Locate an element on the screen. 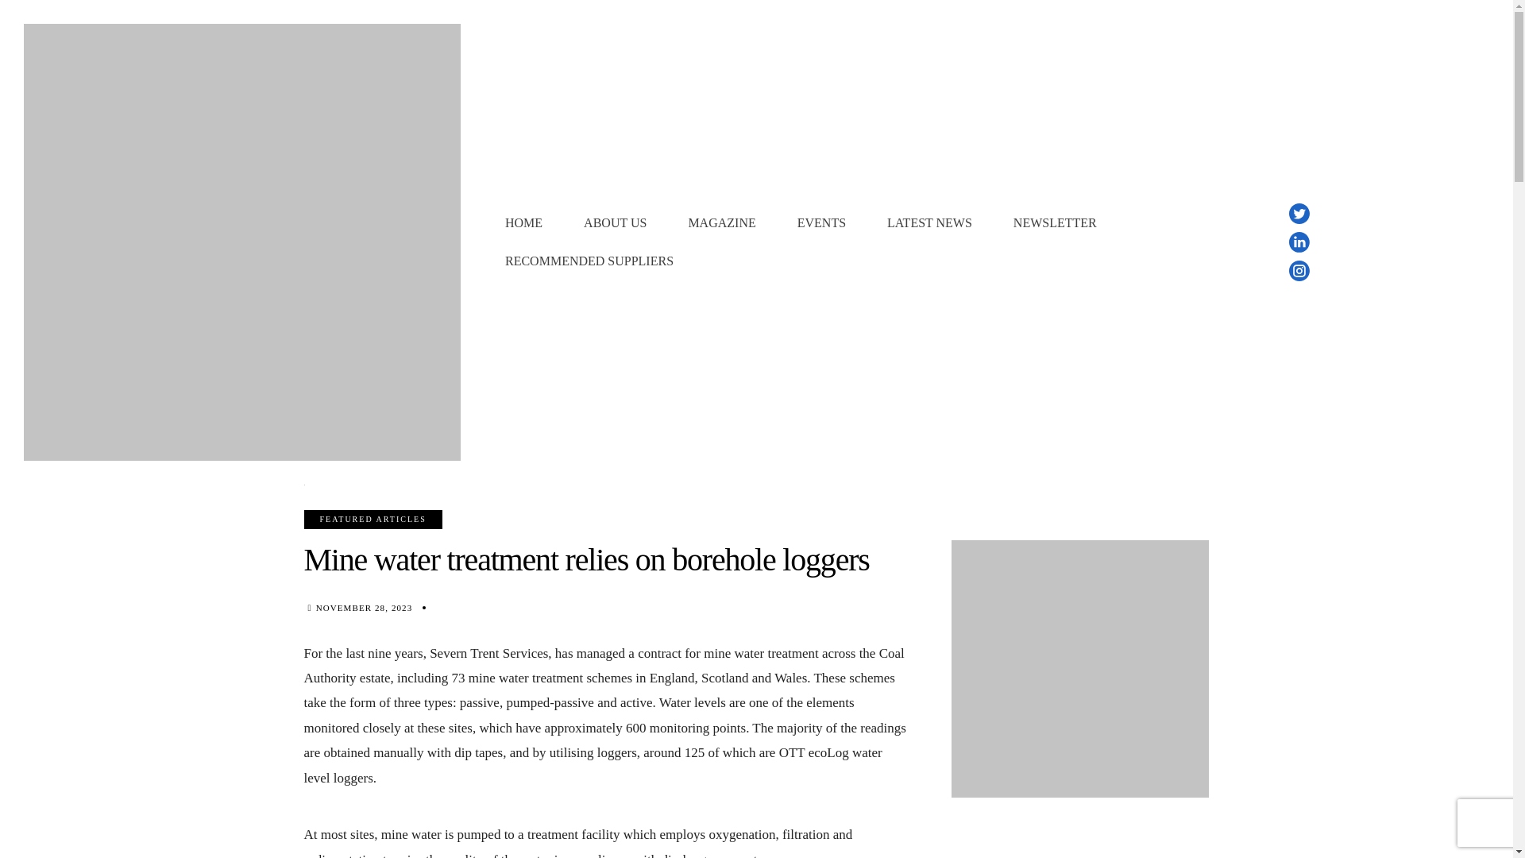 This screenshot has width=1525, height=858. Linkedin is located at coordinates (1299, 242).